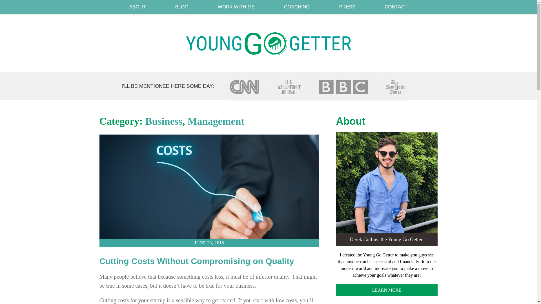 This screenshot has height=304, width=541. What do you see at coordinates (181, 7) in the screenshot?
I see `BLOG` at bounding box center [181, 7].